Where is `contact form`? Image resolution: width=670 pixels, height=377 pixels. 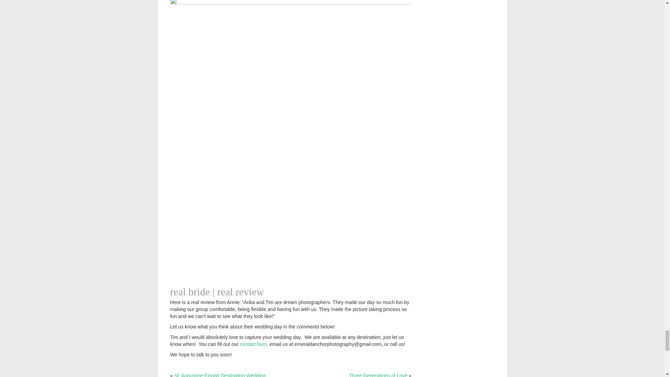
contact form is located at coordinates (253, 344).